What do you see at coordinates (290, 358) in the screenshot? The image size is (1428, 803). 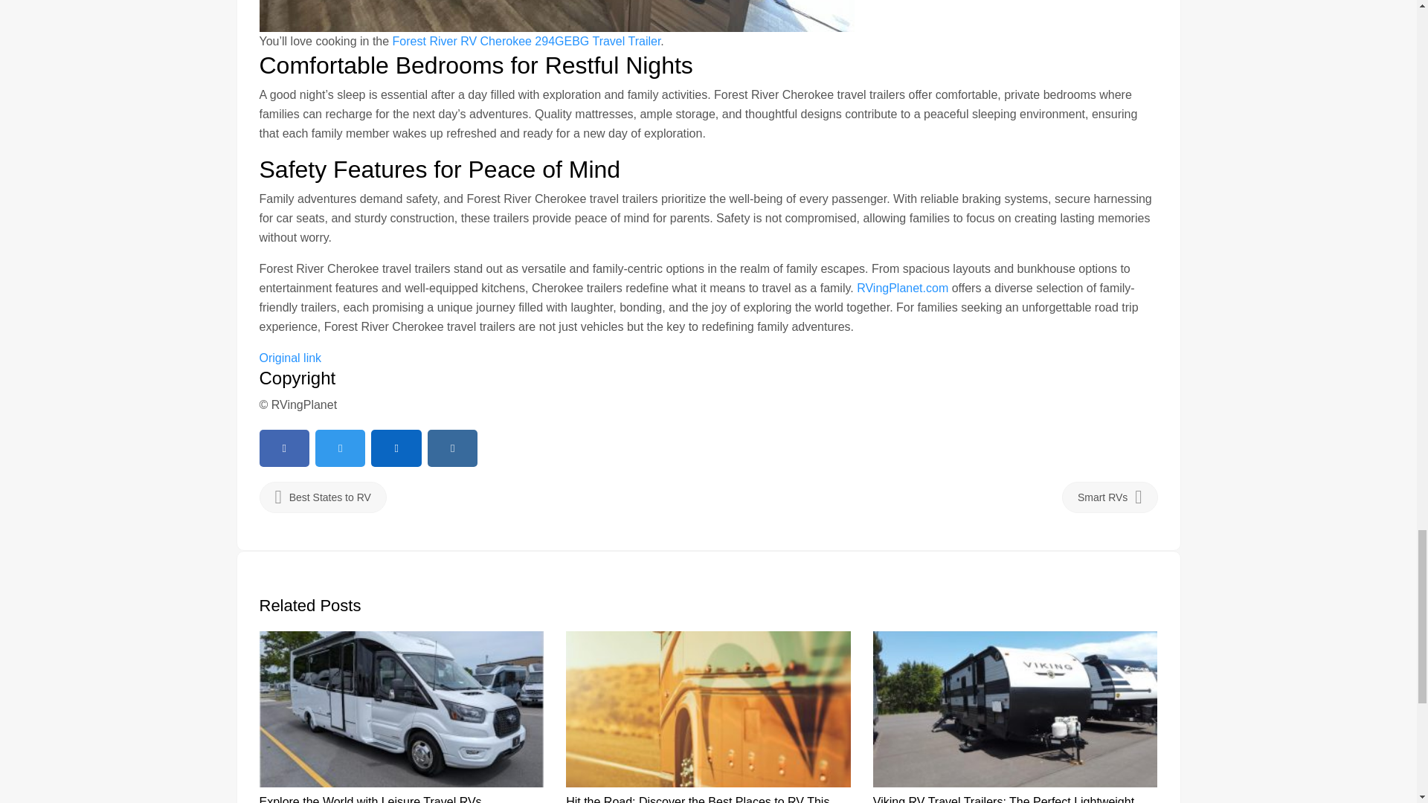 I see `Original link` at bounding box center [290, 358].